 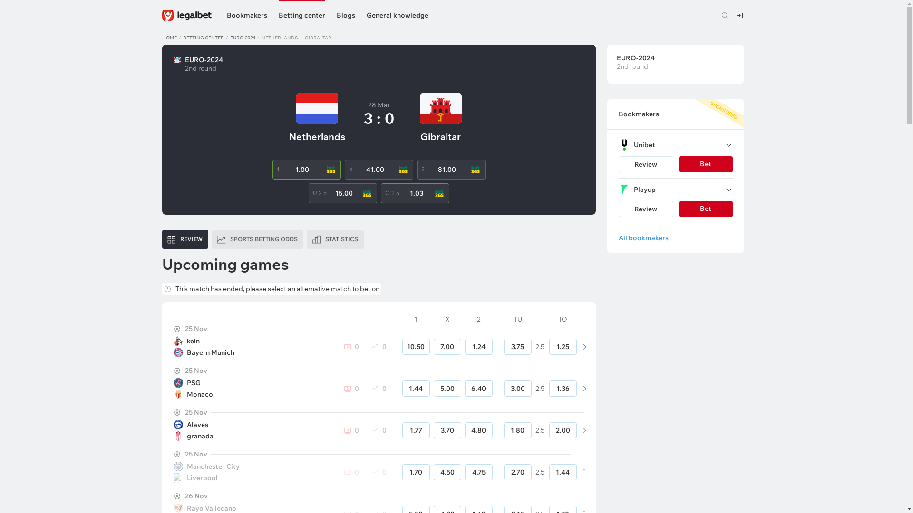 What do you see at coordinates (351, 389) in the screenshot?
I see `0` at bounding box center [351, 389].